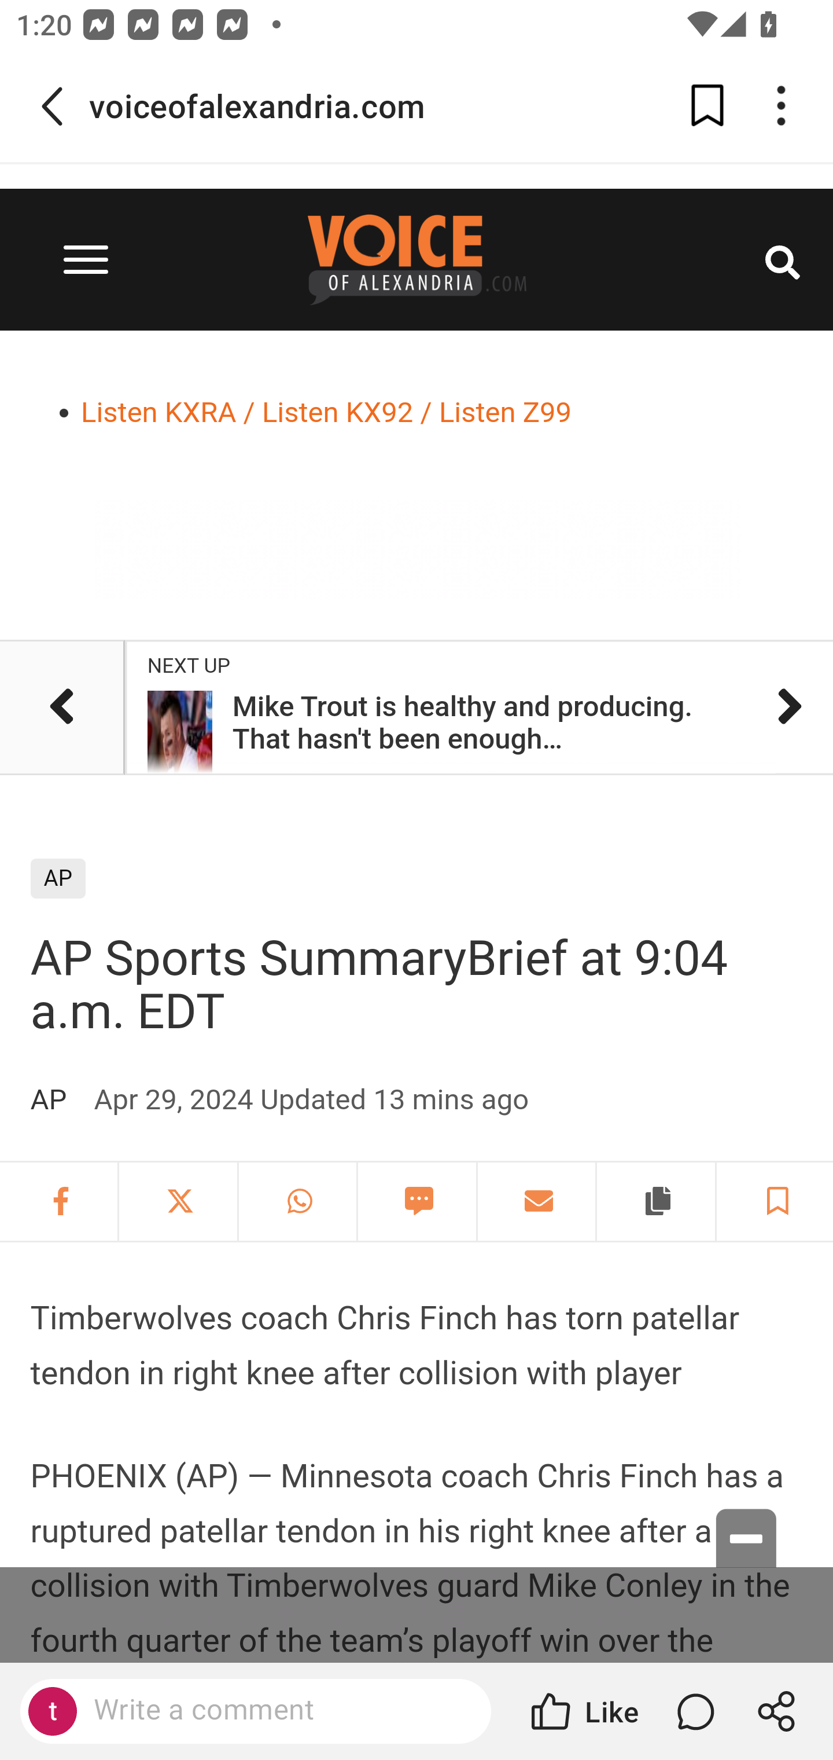 Image resolution: width=833 pixels, height=1760 pixels. I want to click on Listen KXRA /, so click(168, 412).